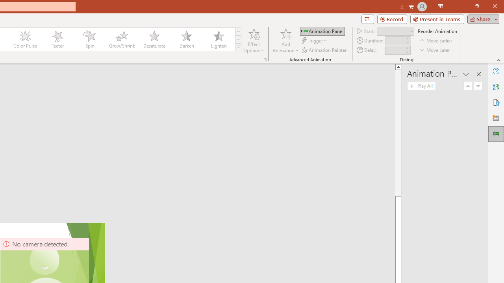 The image size is (504, 283). I want to click on Animation Duration, so click(395, 41).